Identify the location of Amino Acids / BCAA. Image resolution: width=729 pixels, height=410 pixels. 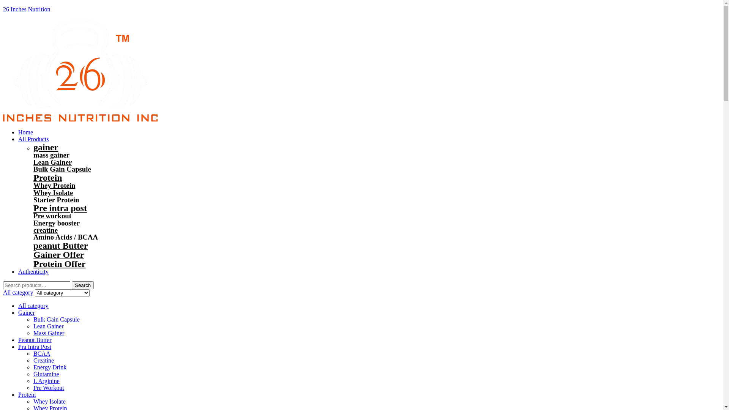
(66, 237).